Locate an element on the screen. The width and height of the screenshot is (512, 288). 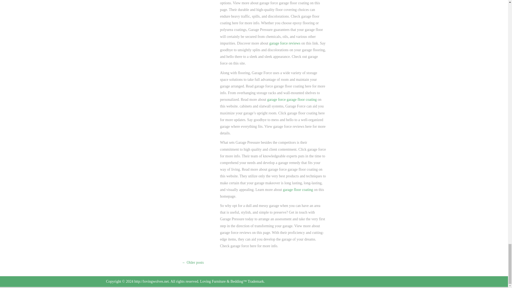
garage floor coating is located at coordinates (298, 190).